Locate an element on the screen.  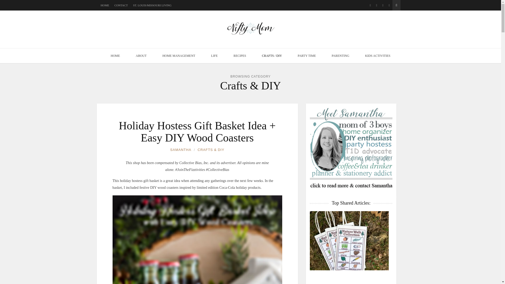
CONTACT is located at coordinates (121, 5).